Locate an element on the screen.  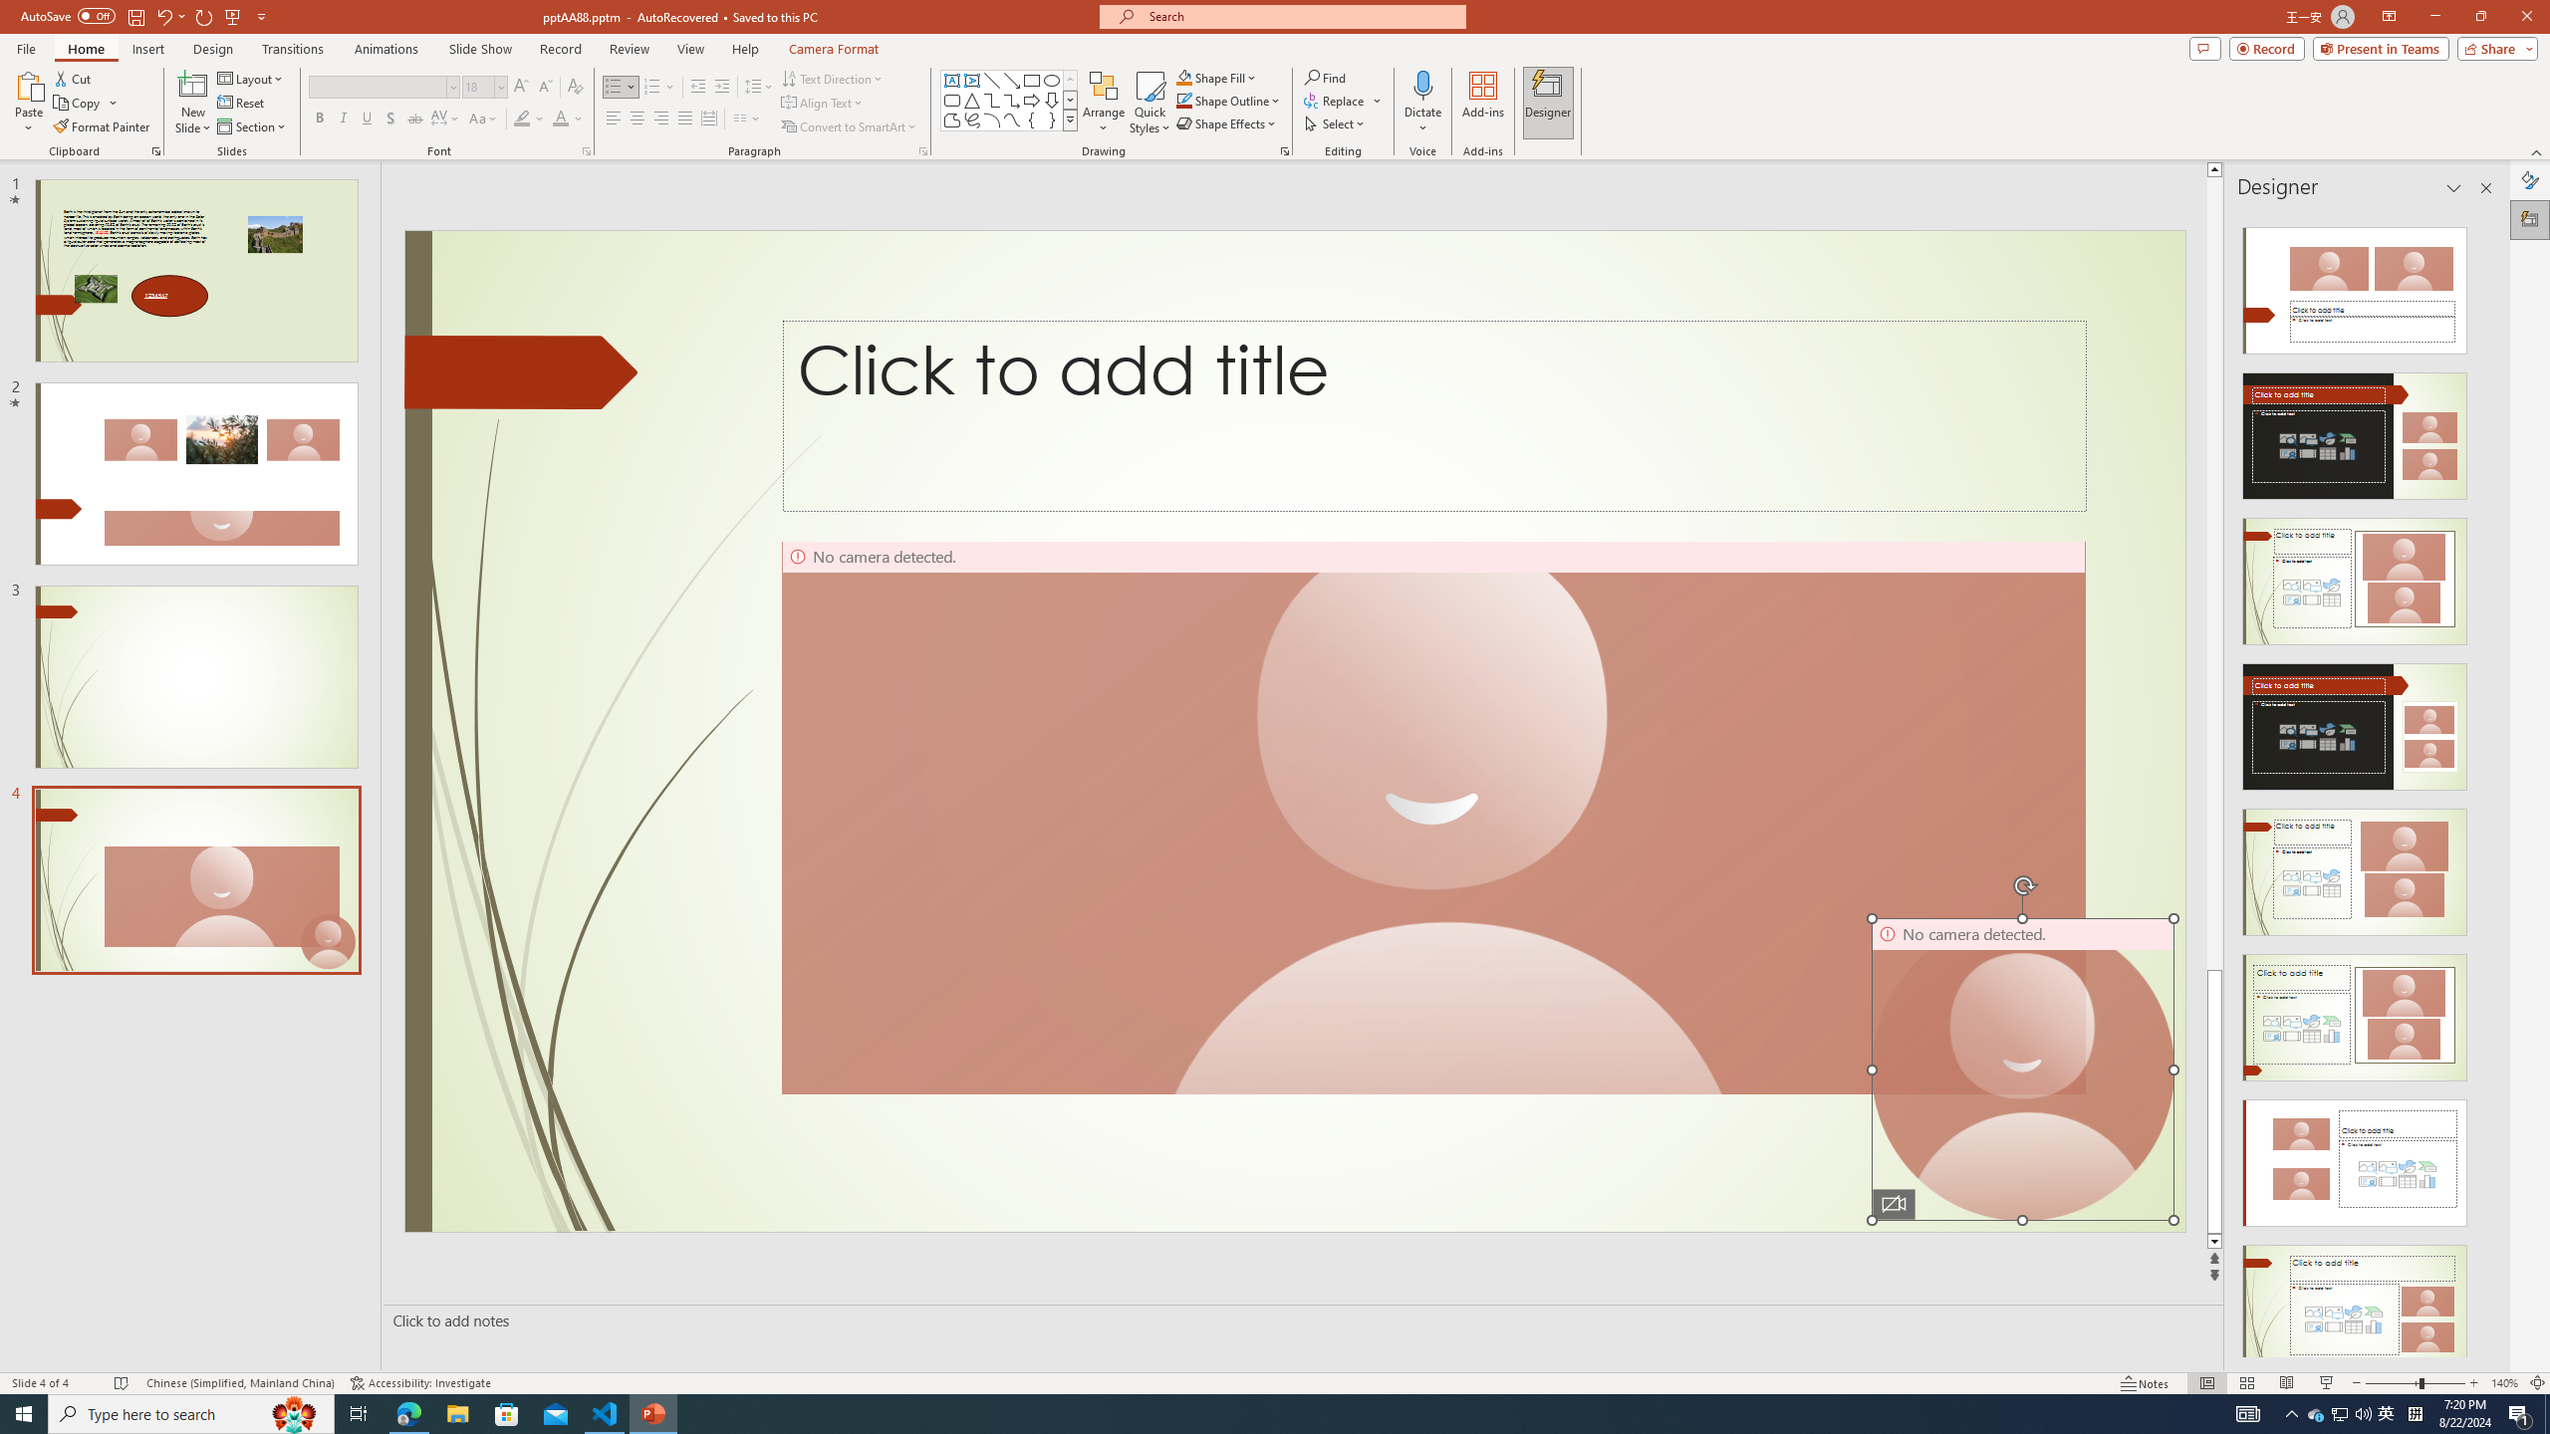
Rectangle is located at coordinates (1032, 80).